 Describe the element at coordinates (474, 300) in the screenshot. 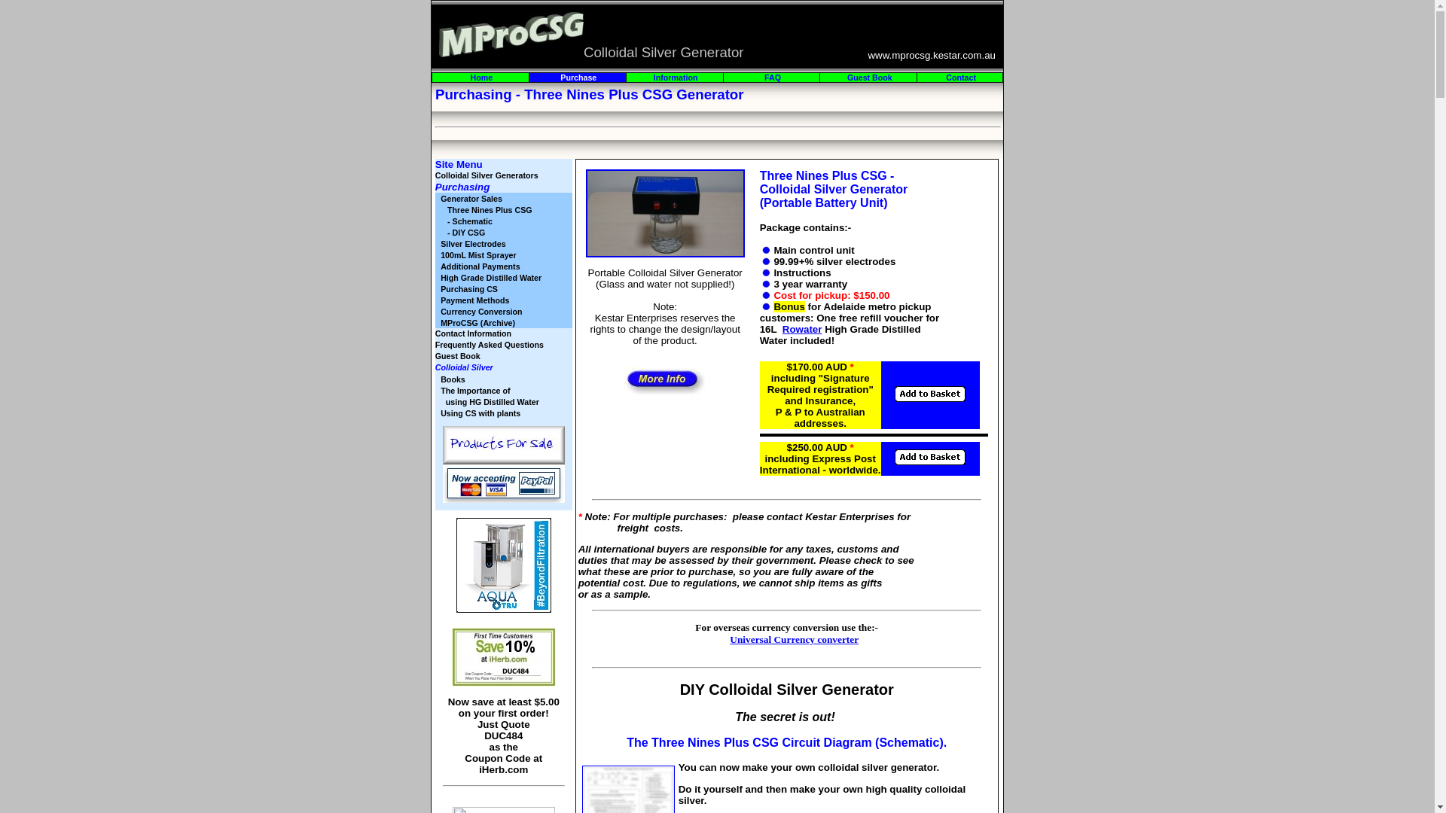

I see `Payment Methods` at that location.